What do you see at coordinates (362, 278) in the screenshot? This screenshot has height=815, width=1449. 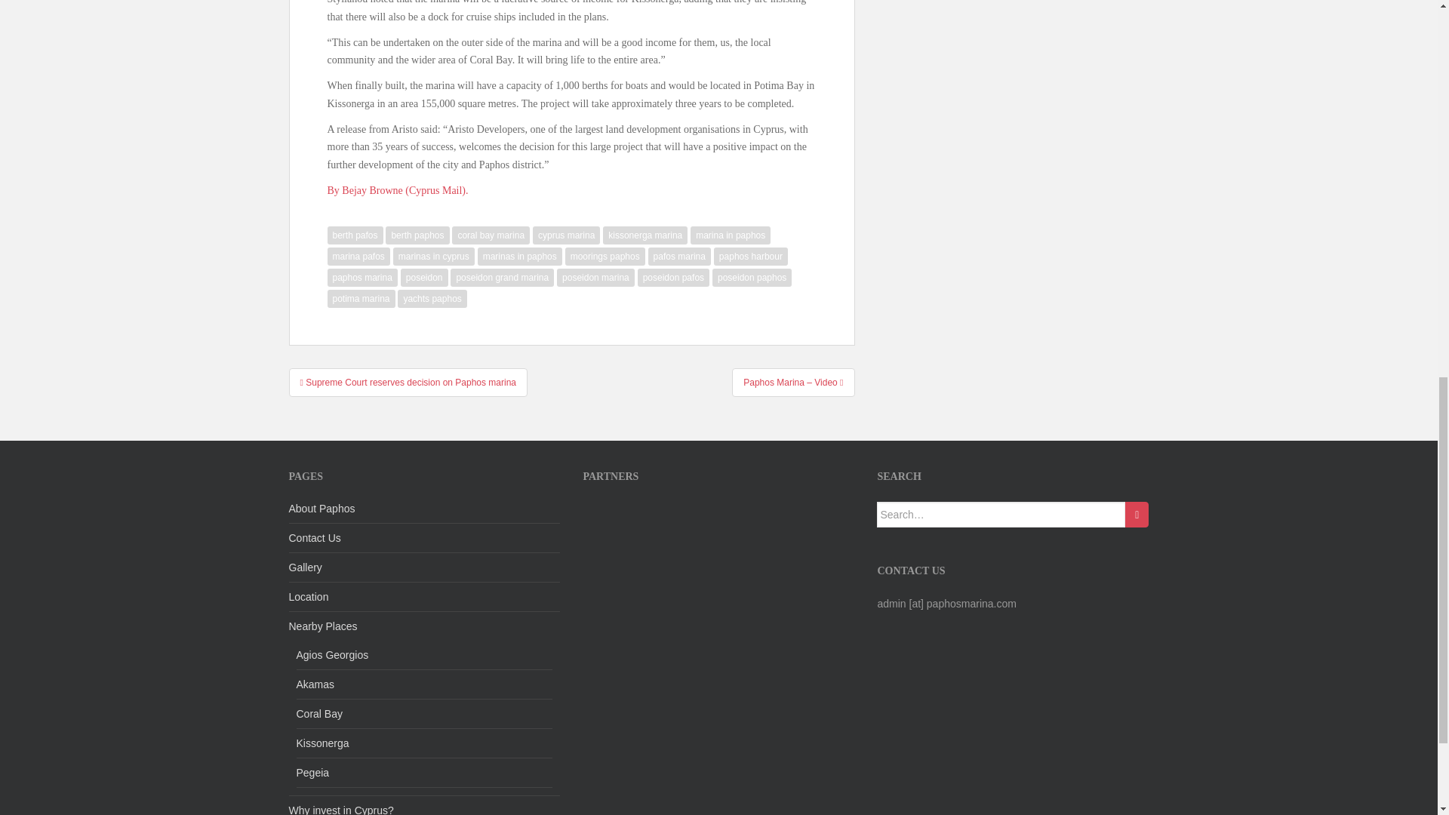 I see `paphos marina` at bounding box center [362, 278].